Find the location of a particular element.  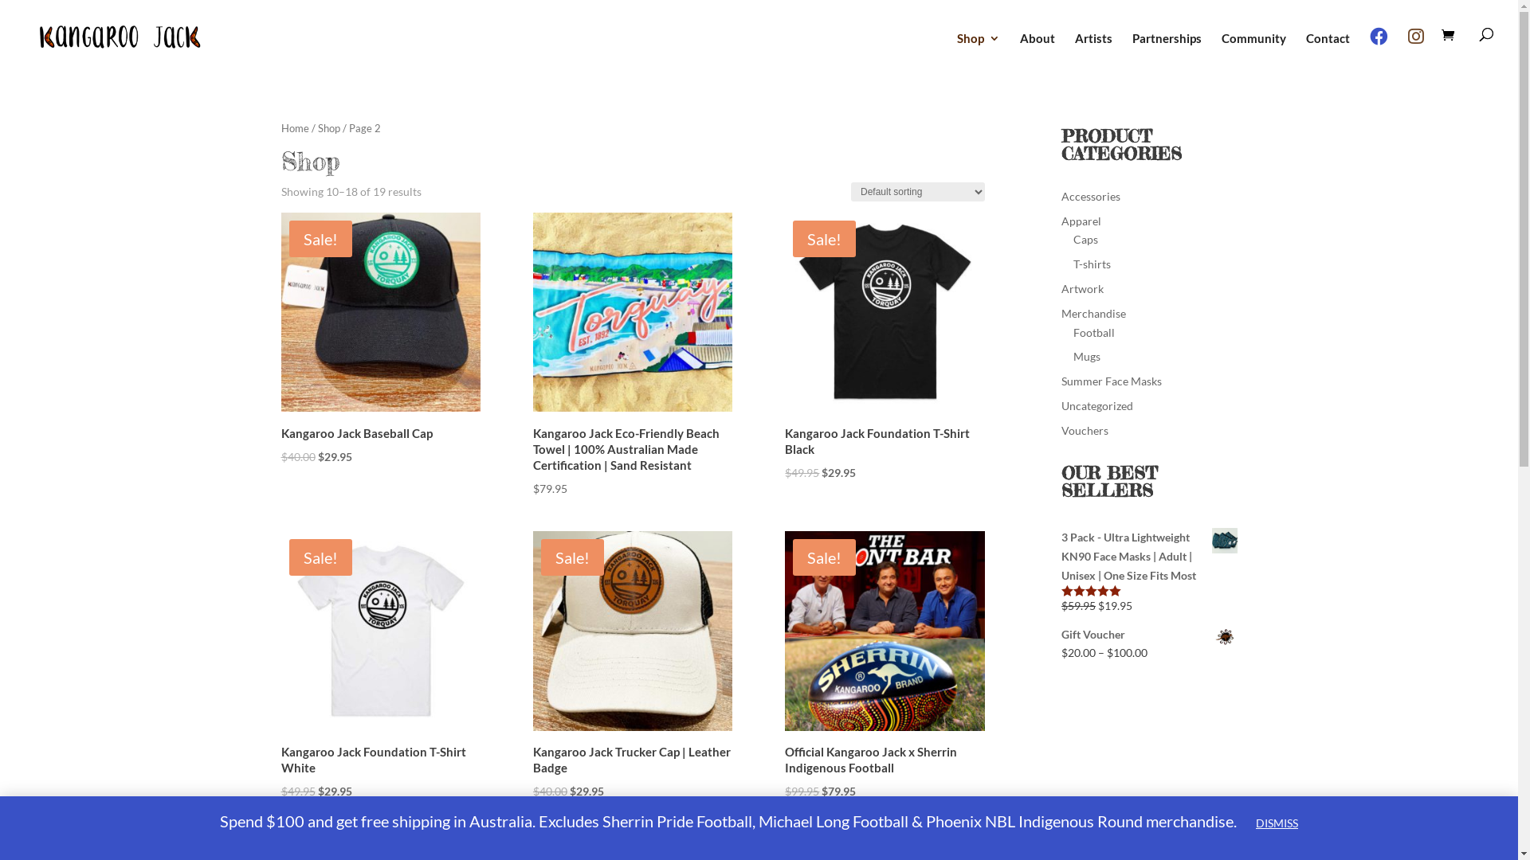

Shop is located at coordinates (979, 53).